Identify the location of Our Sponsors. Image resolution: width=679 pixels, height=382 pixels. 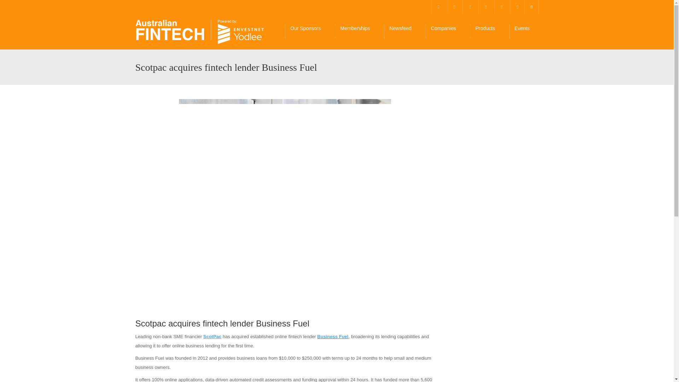
(310, 32).